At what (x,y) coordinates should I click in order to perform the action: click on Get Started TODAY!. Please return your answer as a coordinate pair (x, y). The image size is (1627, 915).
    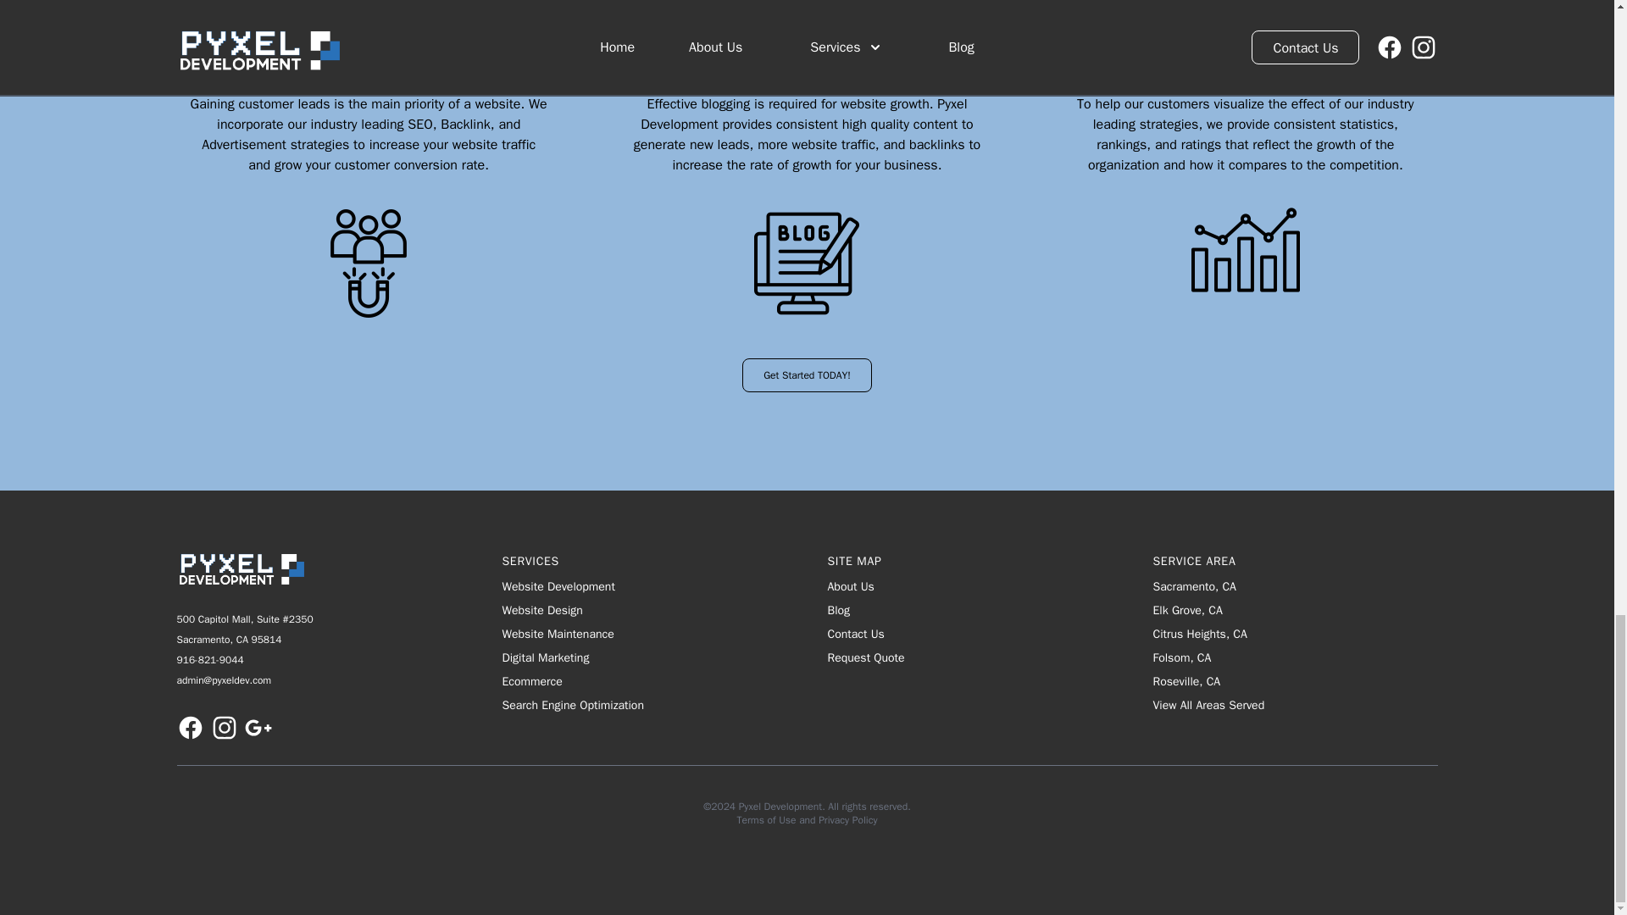
    Looking at the image, I should click on (807, 375).